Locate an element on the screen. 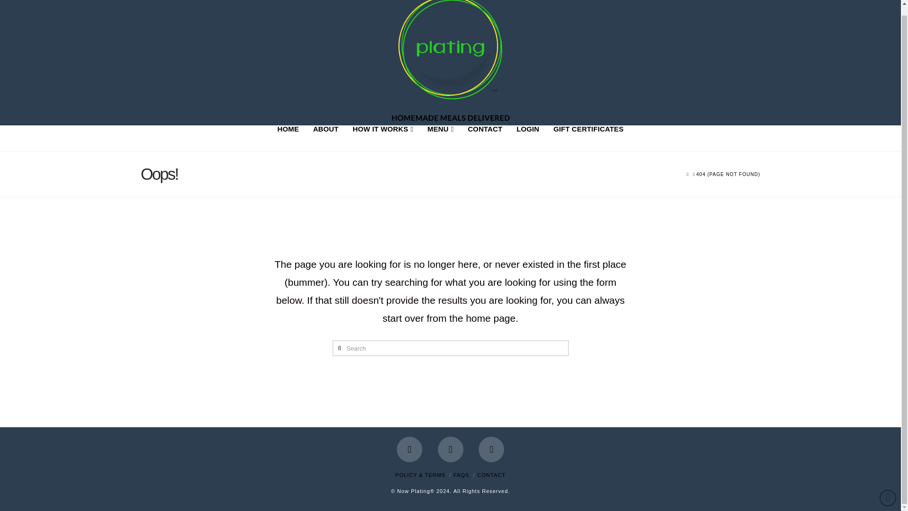 This screenshot has height=511, width=908. Twitter is located at coordinates (450, 449).